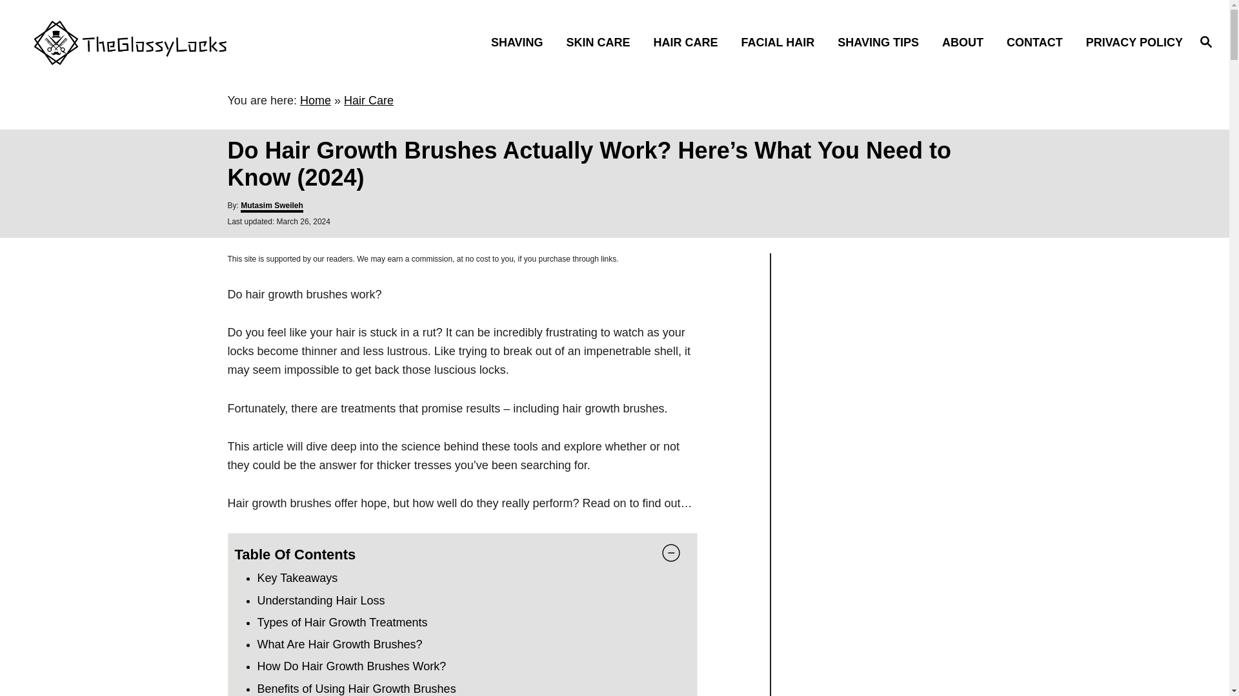 Image resolution: width=1239 pixels, height=696 pixels. Describe the element at coordinates (781, 41) in the screenshot. I see `FACIAL HAIR` at that location.